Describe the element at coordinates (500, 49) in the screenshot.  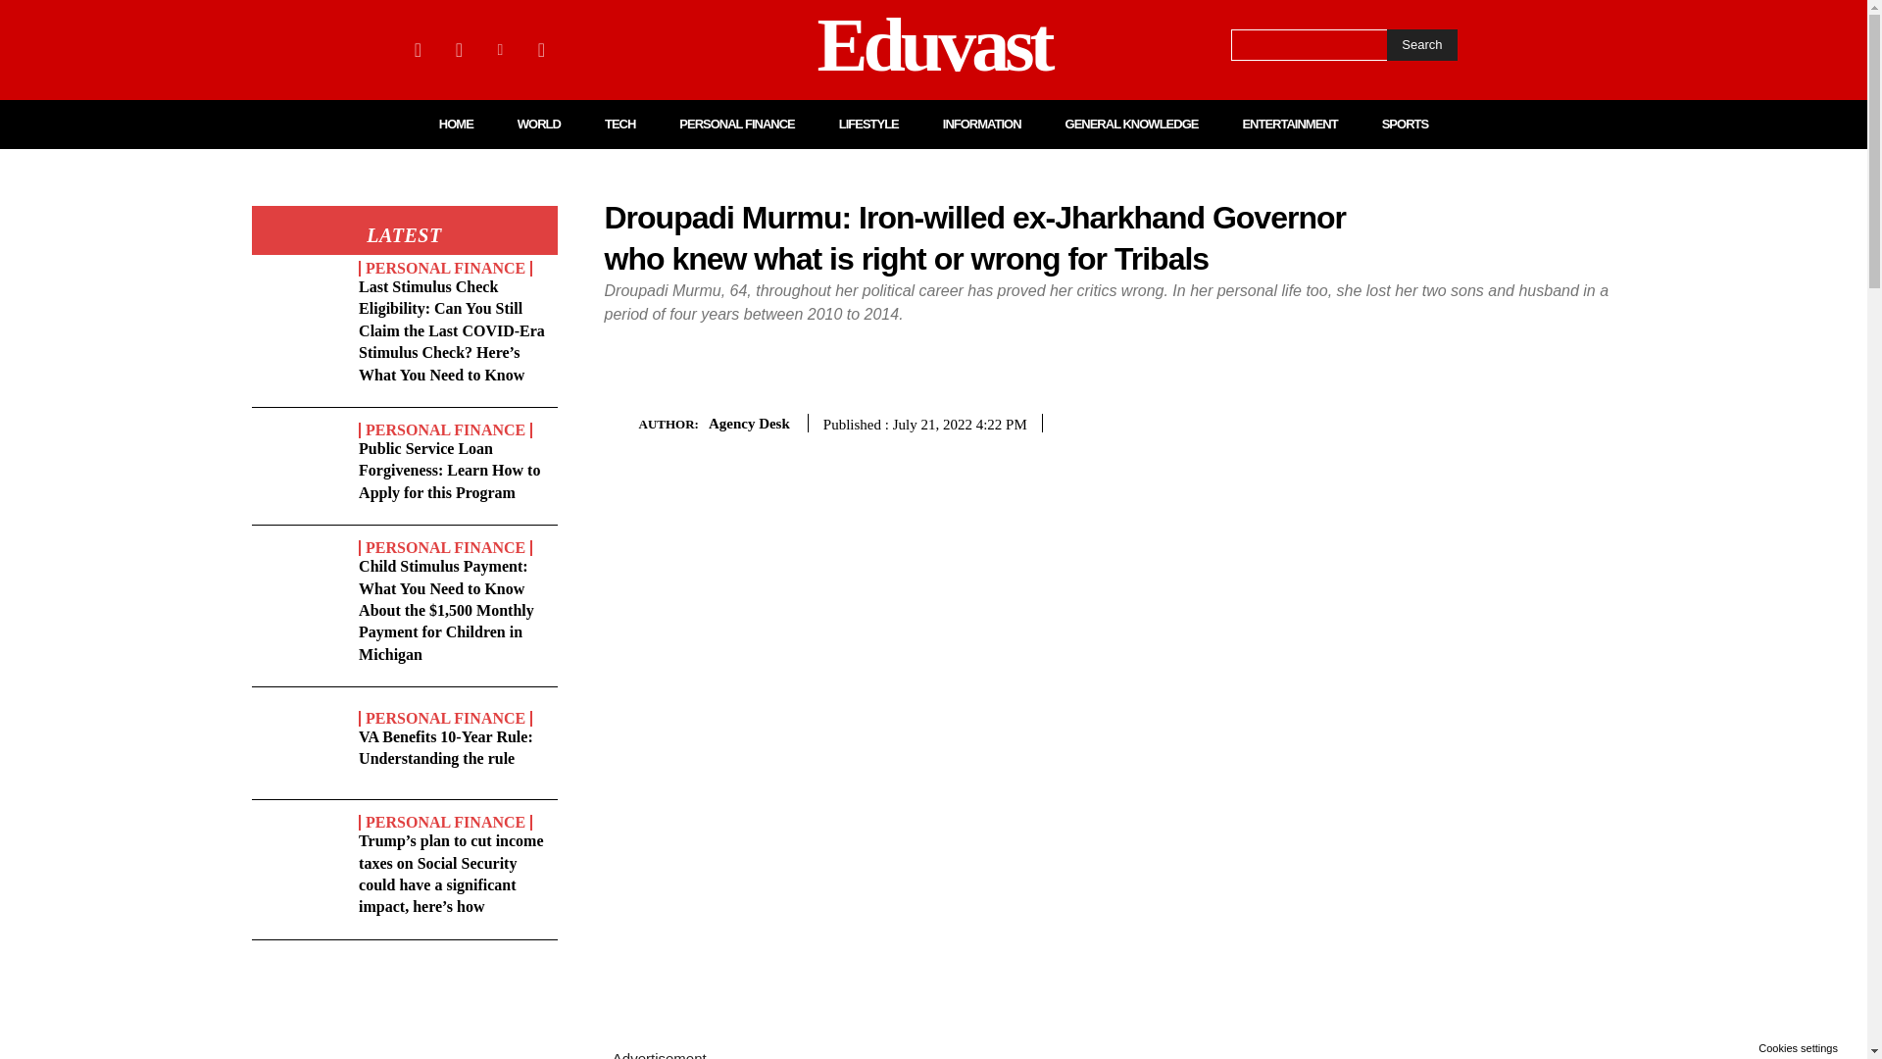
I see `Linkedin` at that location.